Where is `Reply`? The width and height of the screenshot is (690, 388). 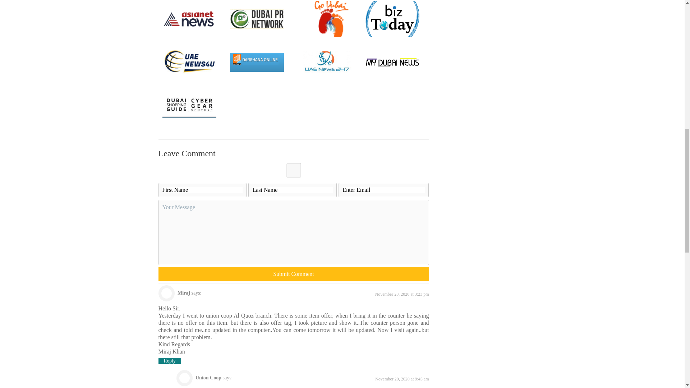
Reply is located at coordinates (169, 361).